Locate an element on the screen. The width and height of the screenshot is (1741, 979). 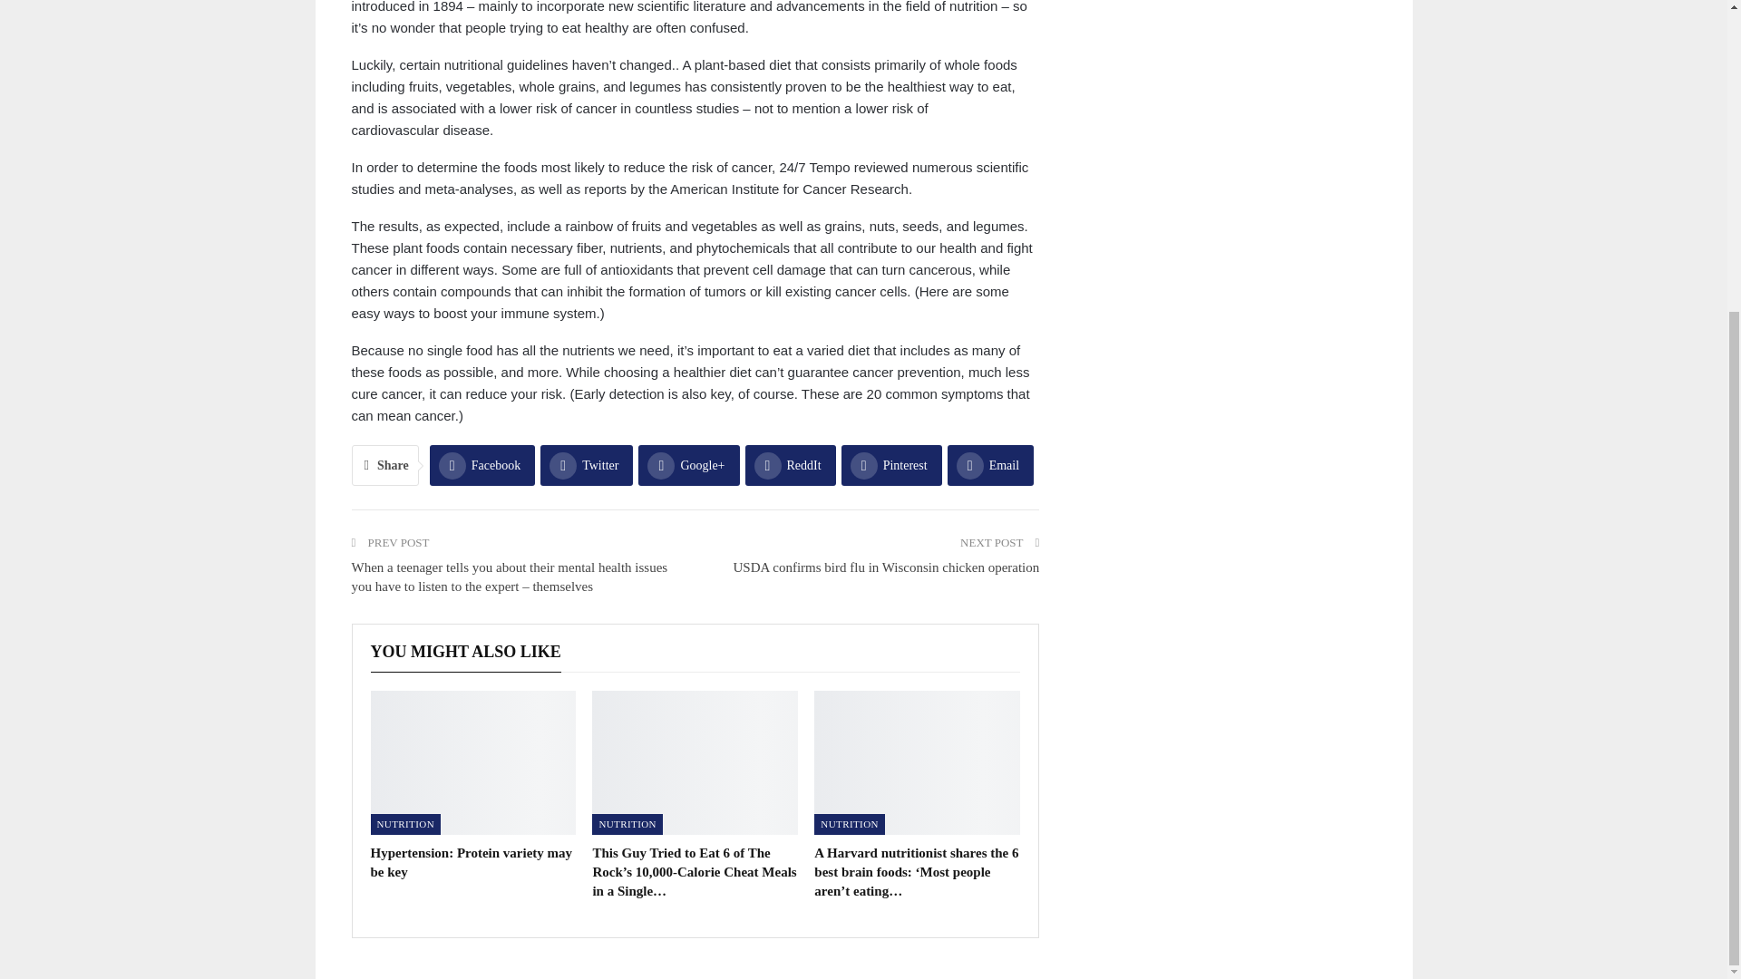
Hypertension: Protein variety may be key is located at coordinates (471, 862).